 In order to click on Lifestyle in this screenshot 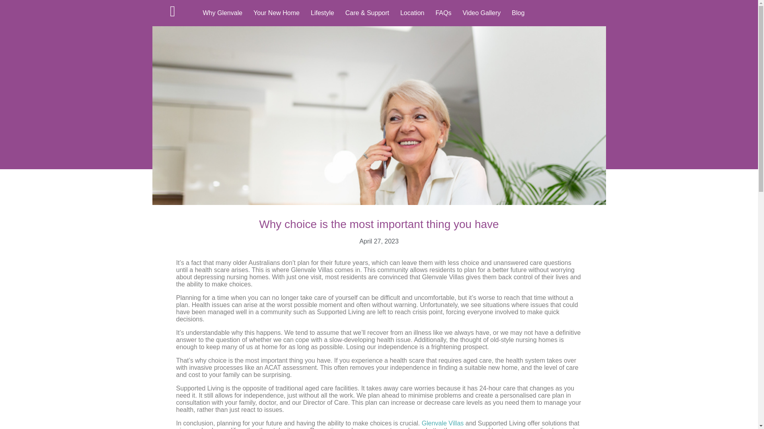, I will do `click(322, 13)`.